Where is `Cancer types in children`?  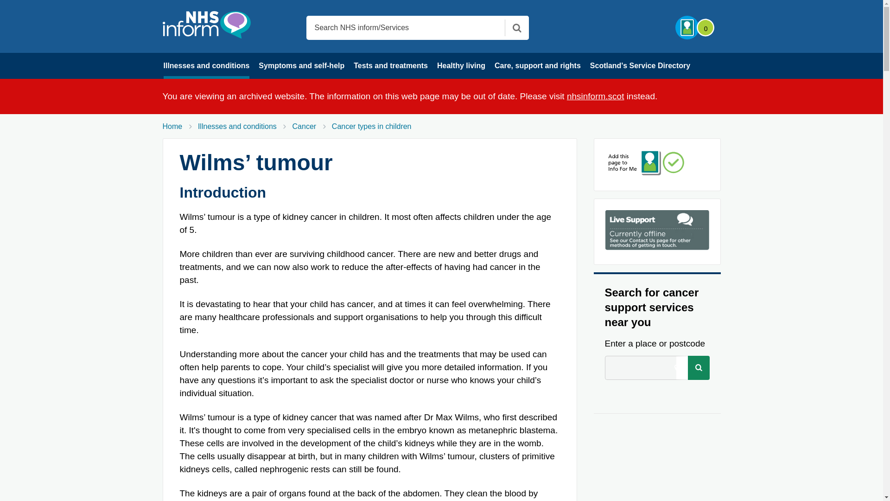
Cancer types in children is located at coordinates (372, 126).